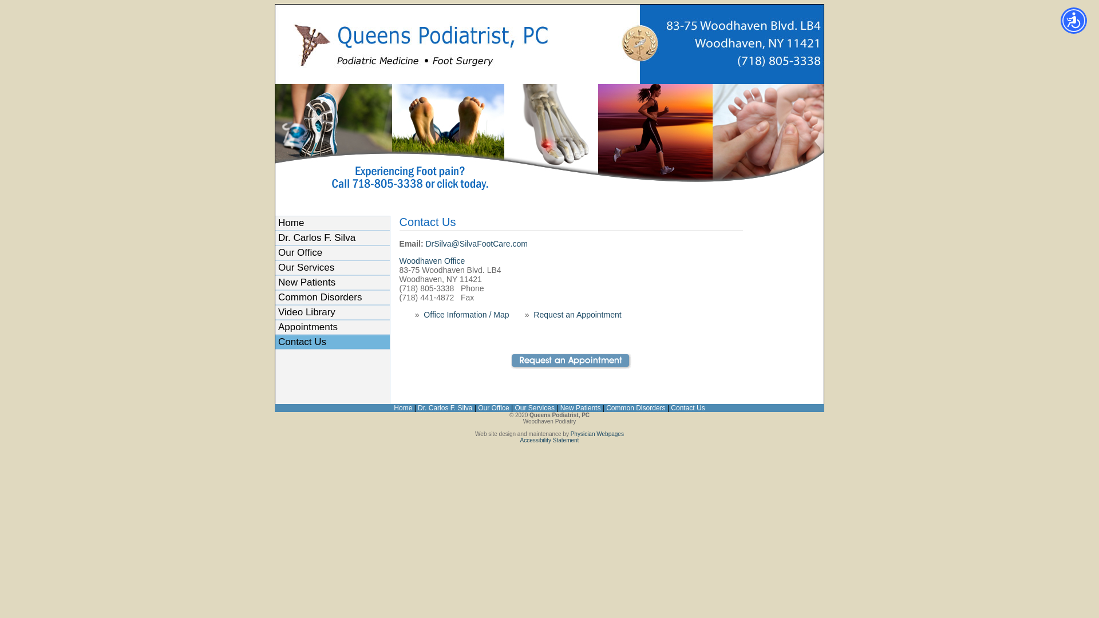  I want to click on Office Information / Map, so click(466, 315).